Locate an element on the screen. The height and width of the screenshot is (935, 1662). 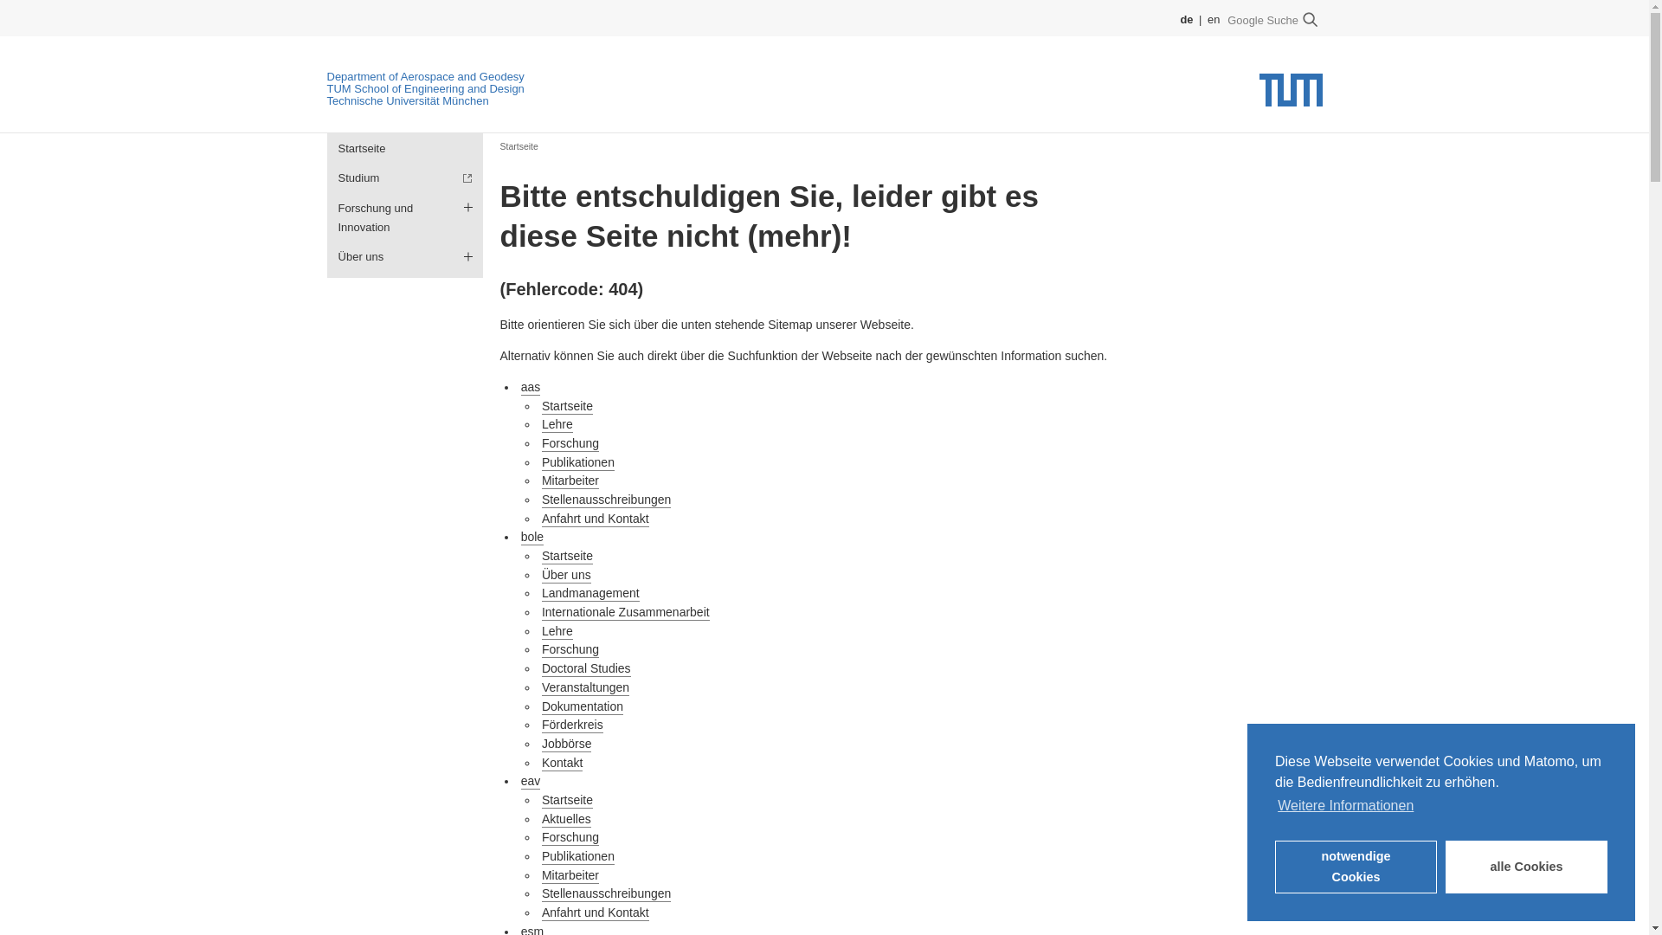
Lehre is located at coordinates (557, 424).